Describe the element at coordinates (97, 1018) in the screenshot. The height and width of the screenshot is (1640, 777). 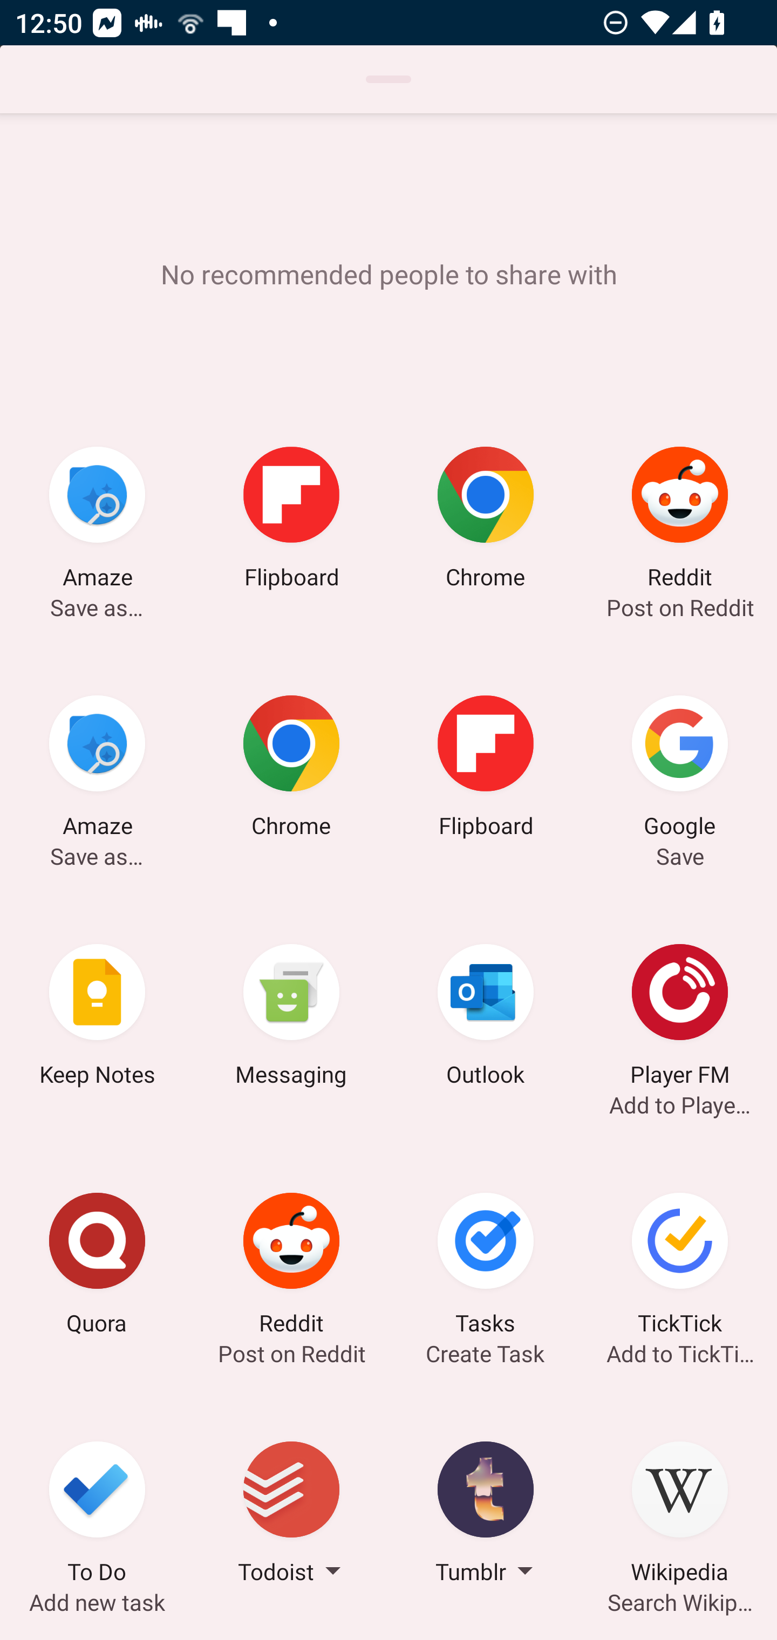
I see `Keep Notes` at that location.